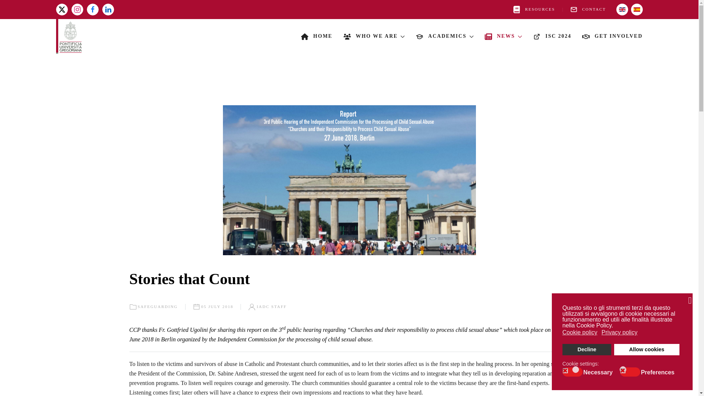 This screenshot has width=704, height=396. What do you see at coordinates (599, 372) in the screenshot?
I see `Necessary` at bounding box center [599, 372].